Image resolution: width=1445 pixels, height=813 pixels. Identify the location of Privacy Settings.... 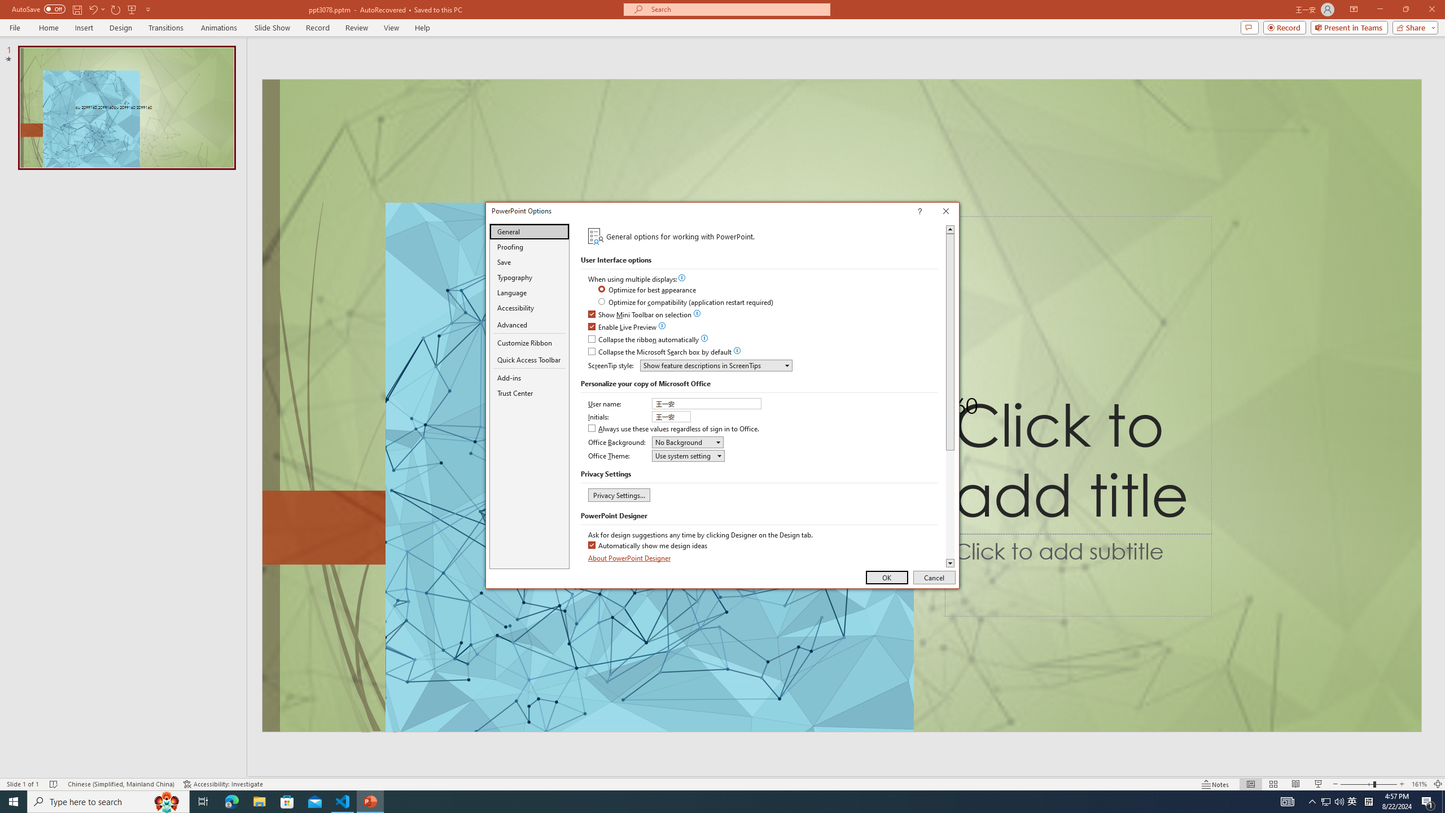
(619, 495).